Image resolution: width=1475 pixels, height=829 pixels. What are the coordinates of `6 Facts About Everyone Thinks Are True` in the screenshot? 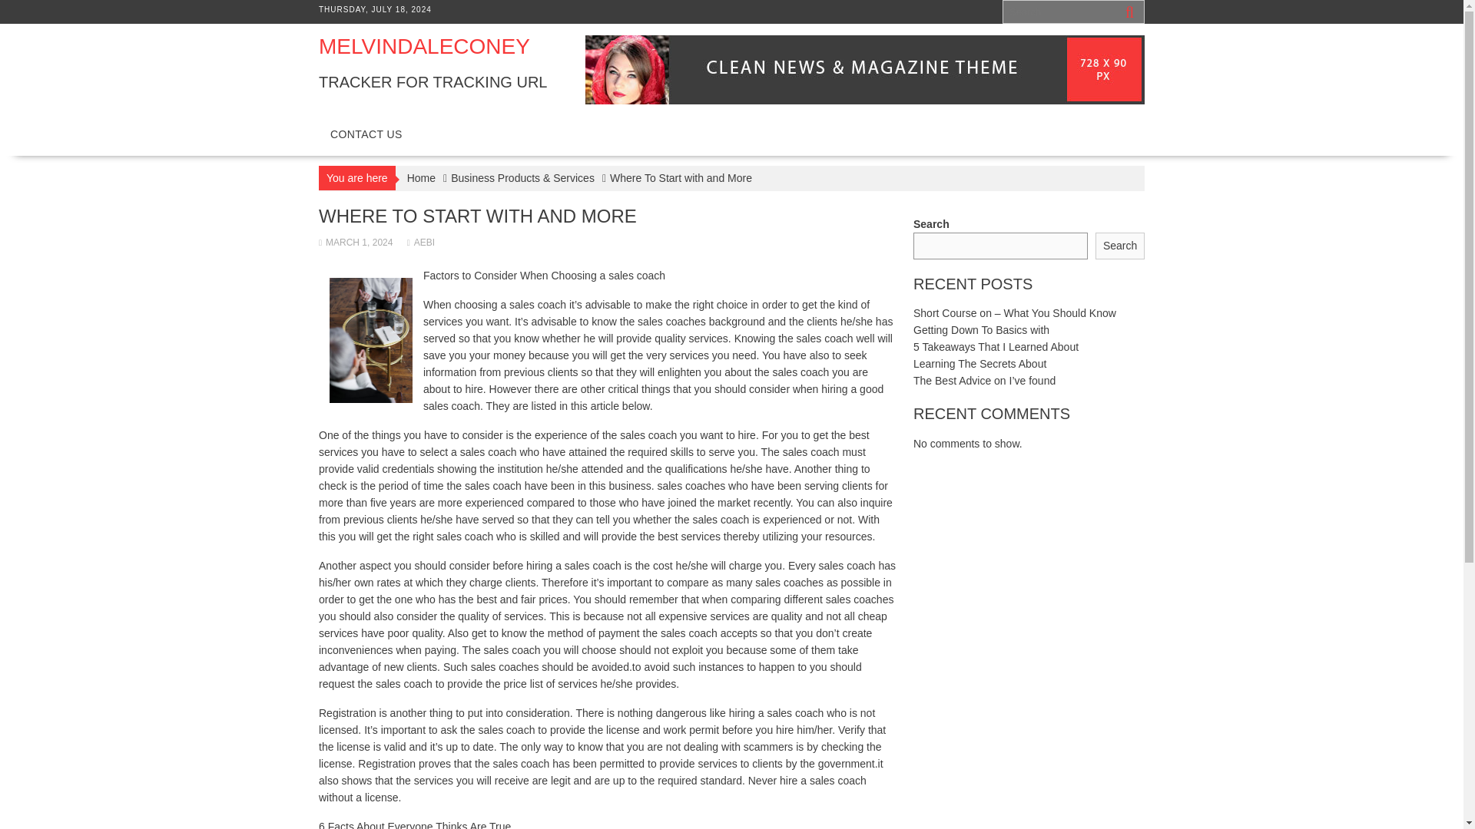 It's located at (414, 824).